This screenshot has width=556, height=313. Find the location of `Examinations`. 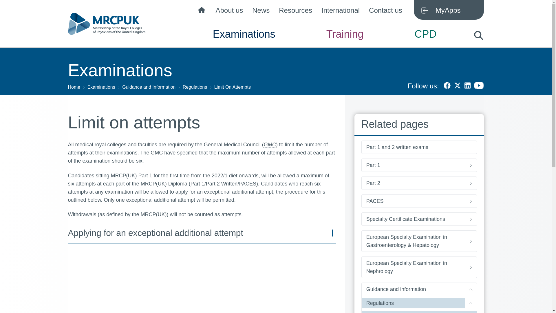

Examinations is located at coordinates (244, 39).